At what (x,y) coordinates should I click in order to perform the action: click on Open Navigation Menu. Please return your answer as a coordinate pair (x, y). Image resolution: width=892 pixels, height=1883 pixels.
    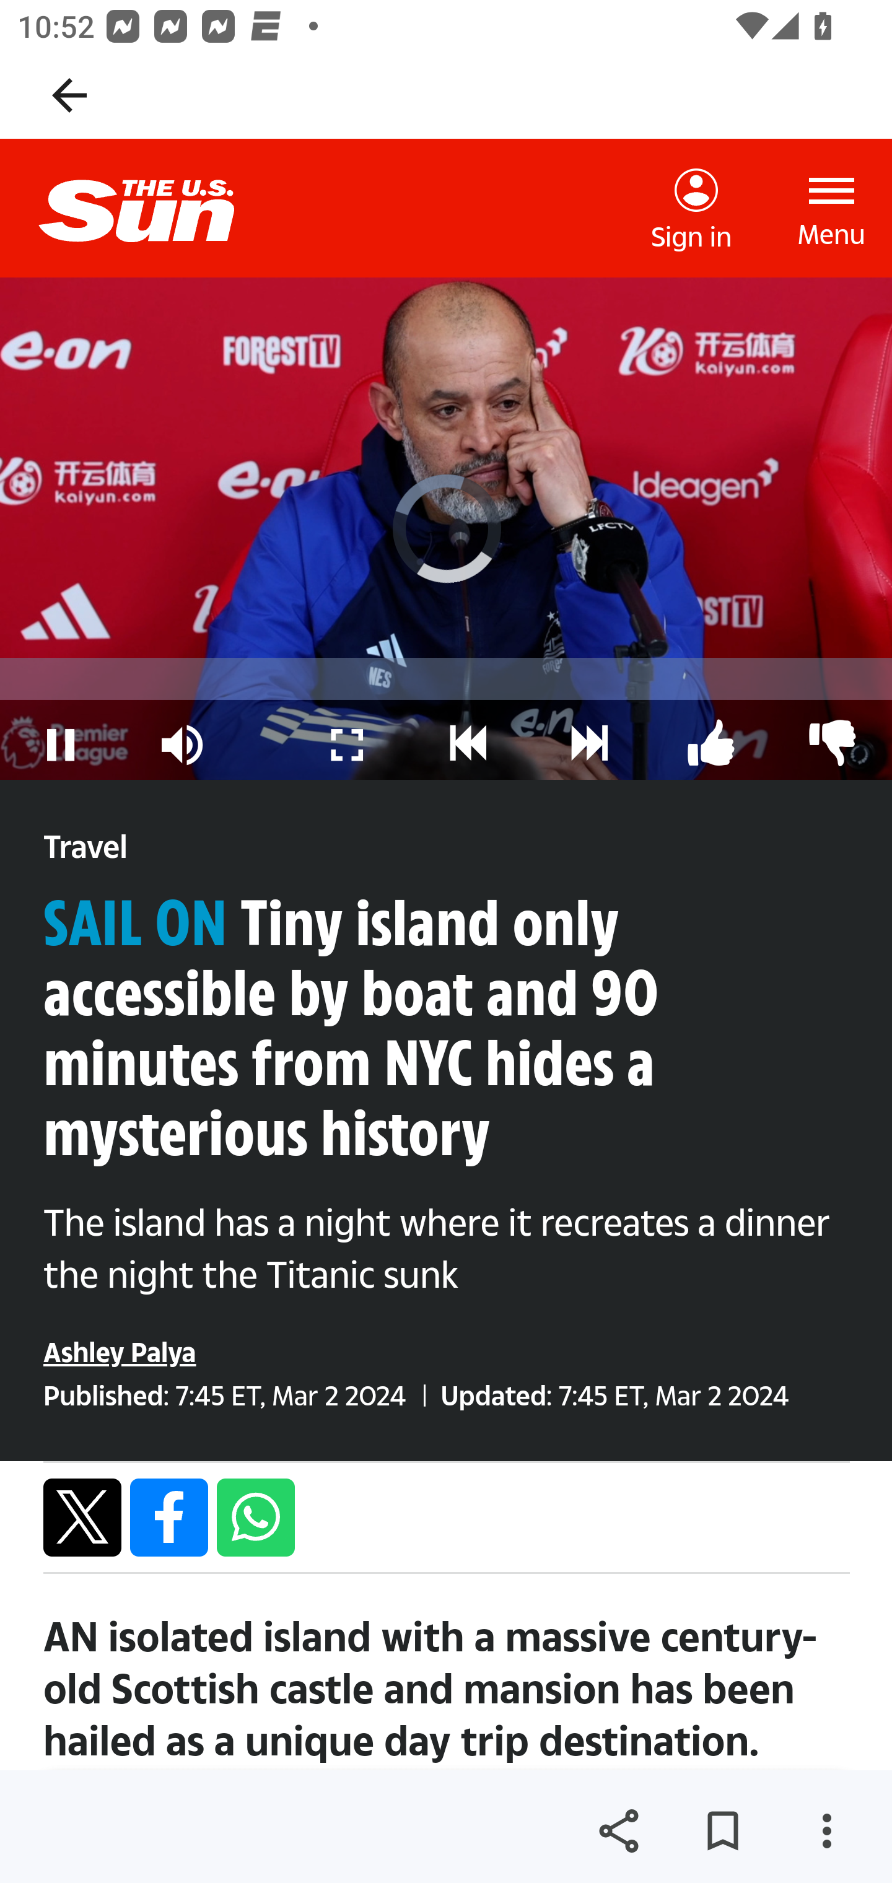
    Looking at the image, I should click on (833, 208).